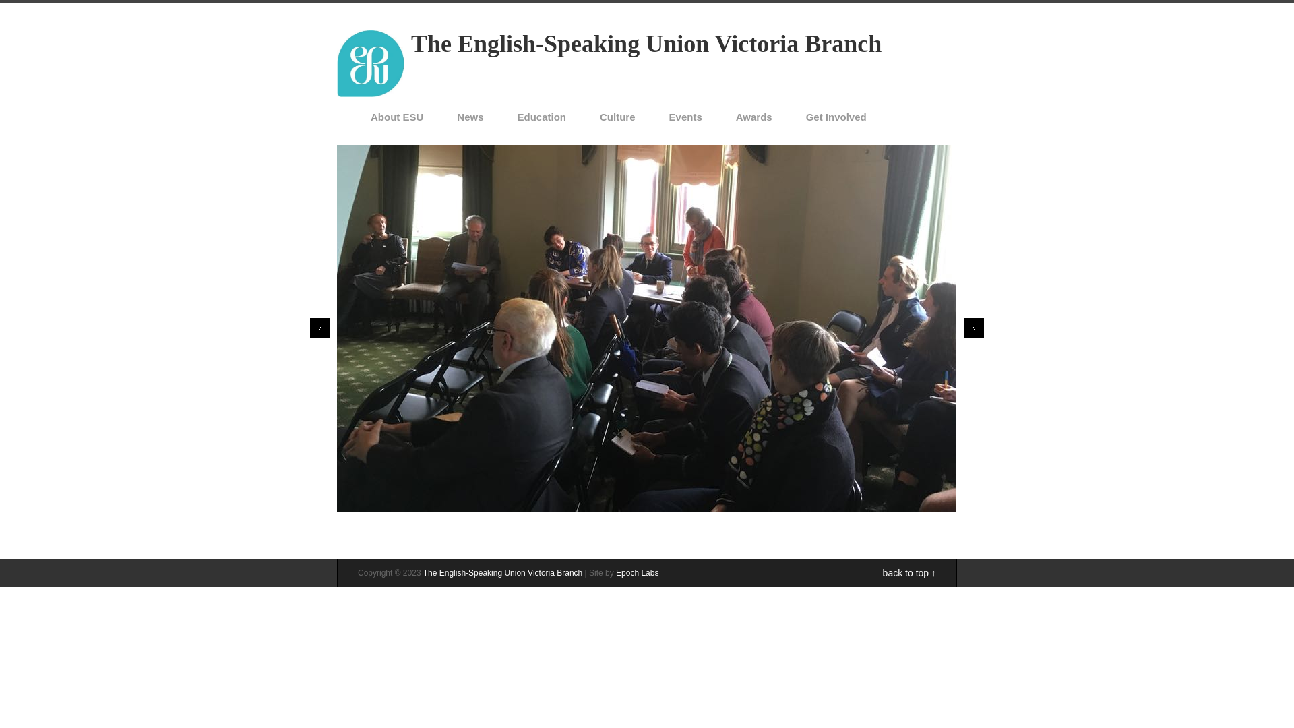 The height and width of the screenshot is (728, 1294). Describe the element at coordinates (397, 117) in the screenshot. I see `About ESU` at that location.